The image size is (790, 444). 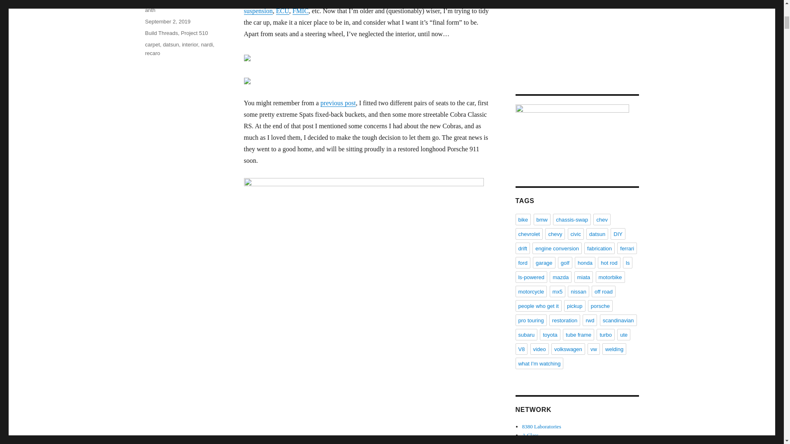 I want to click on Build Threads, so click(x=161, y=33).